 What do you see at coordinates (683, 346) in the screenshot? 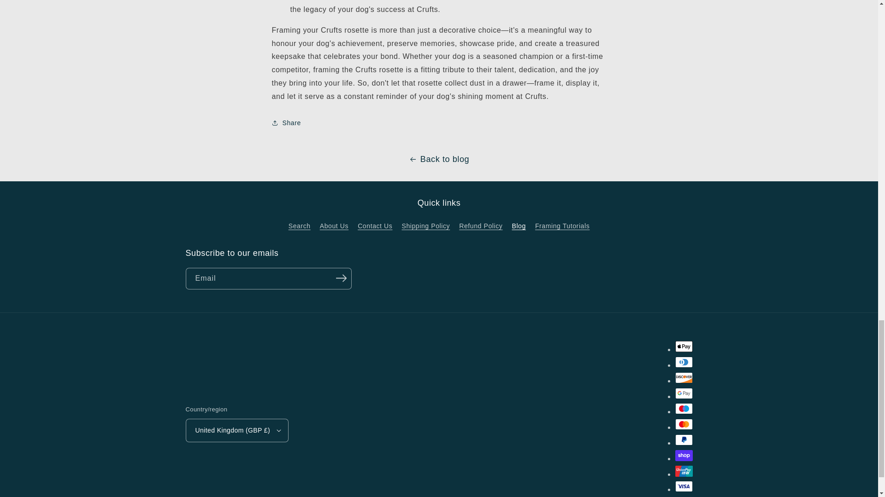
I see `Apple Pay` at bounding box center [683, 346].